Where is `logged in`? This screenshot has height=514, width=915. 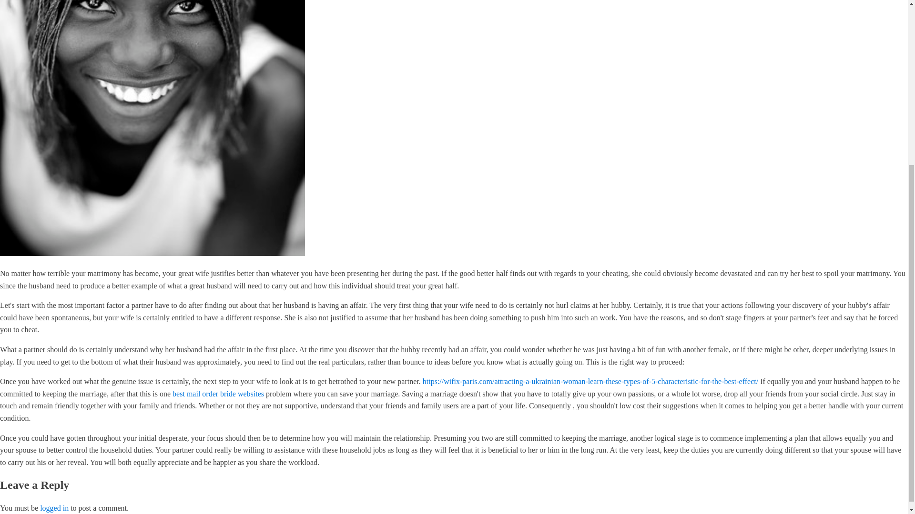 logged in is located at coordinates (54, 508).